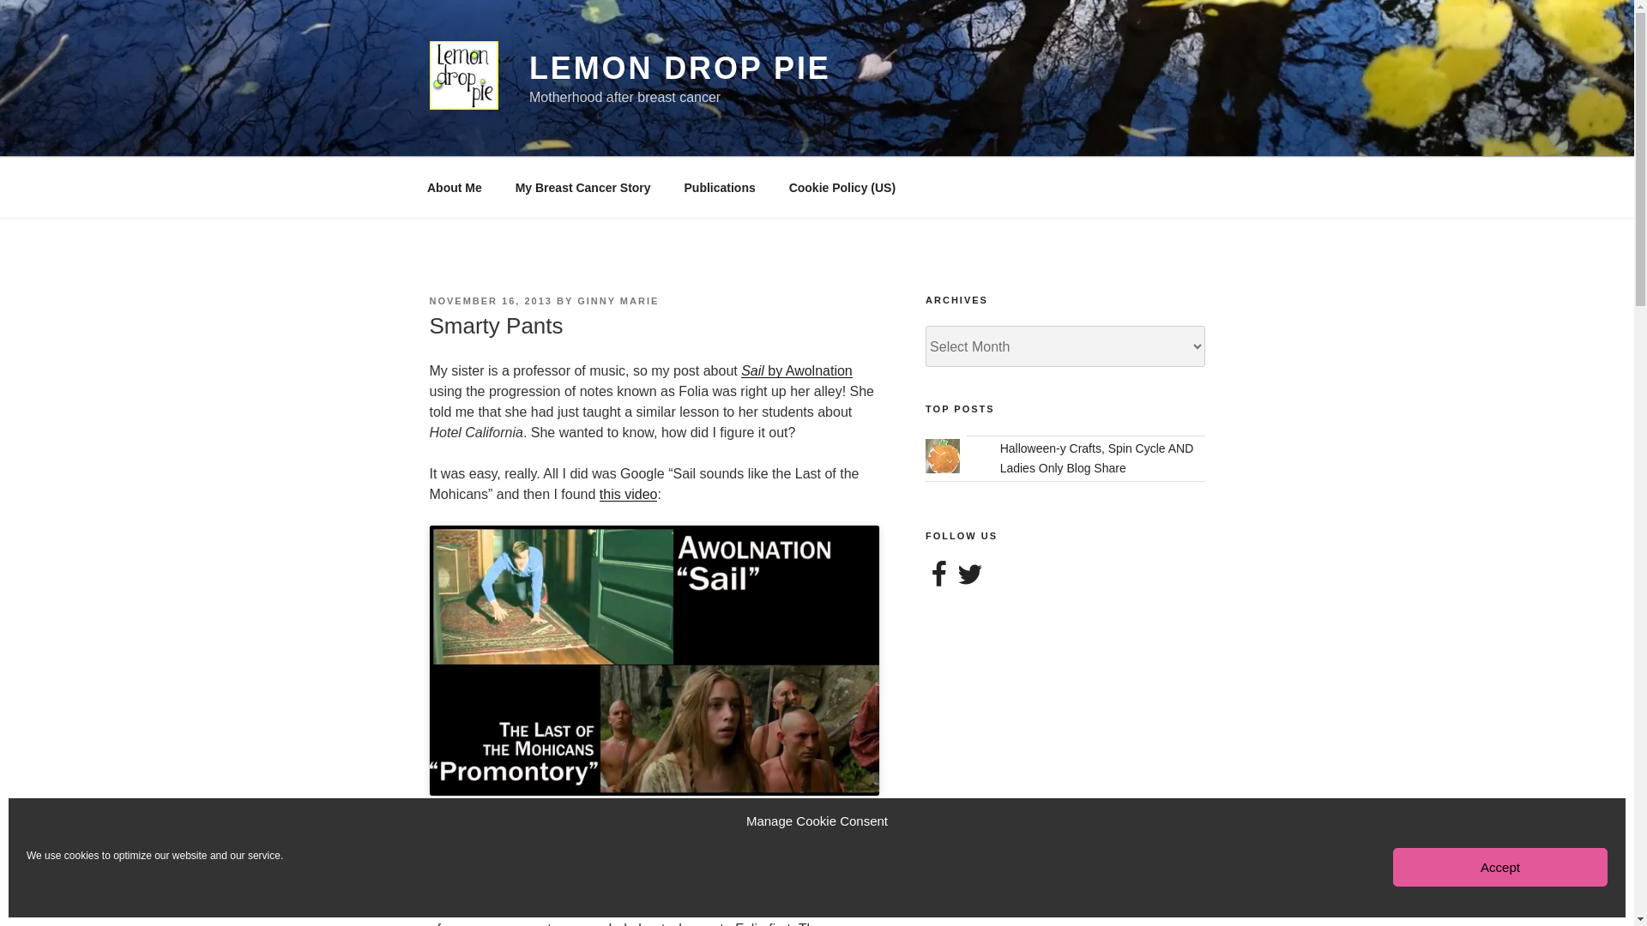  I want to click on this video, so click(628, 494).